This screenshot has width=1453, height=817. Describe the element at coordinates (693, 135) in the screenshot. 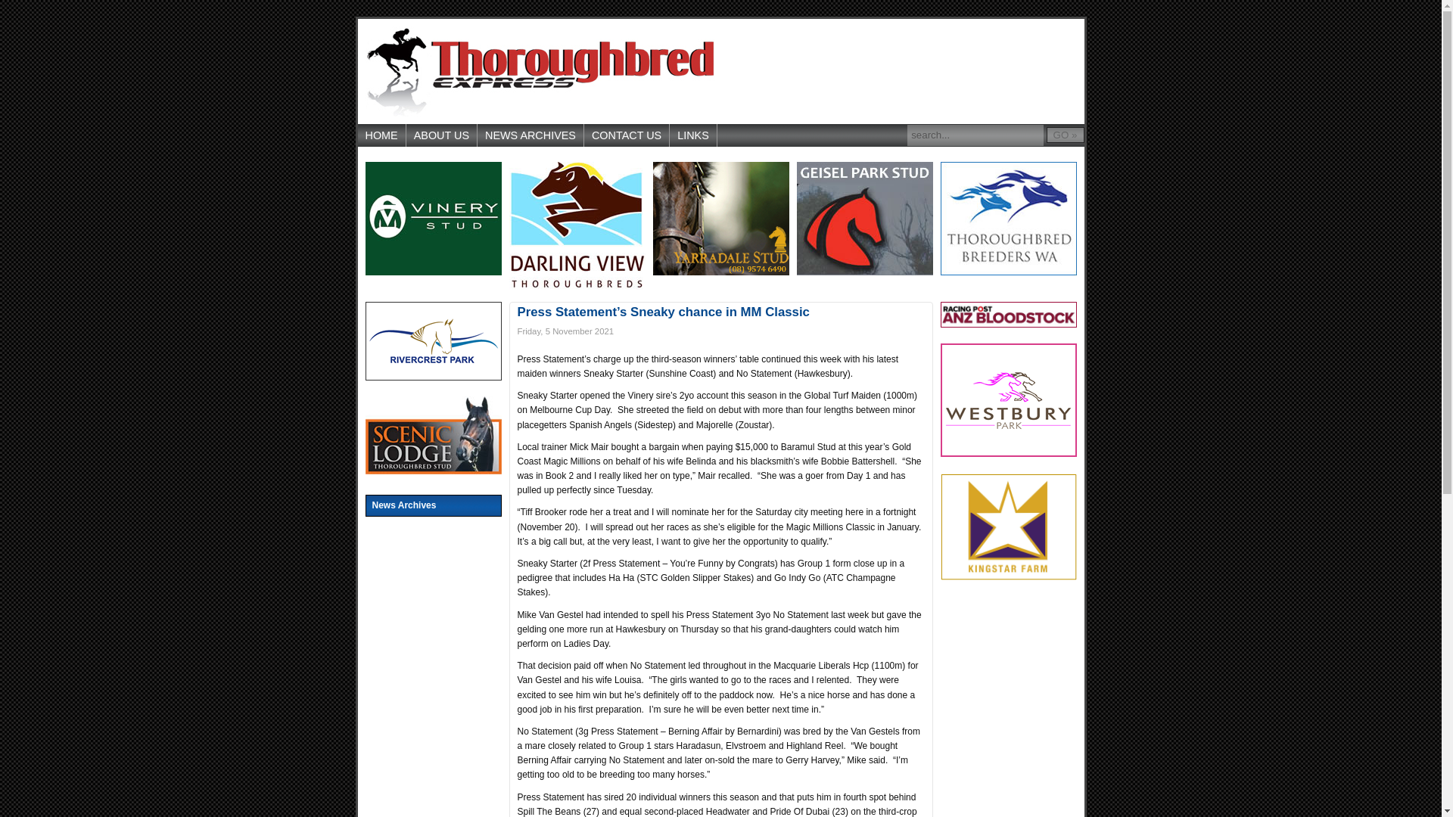

I see `LINKS` at that location.